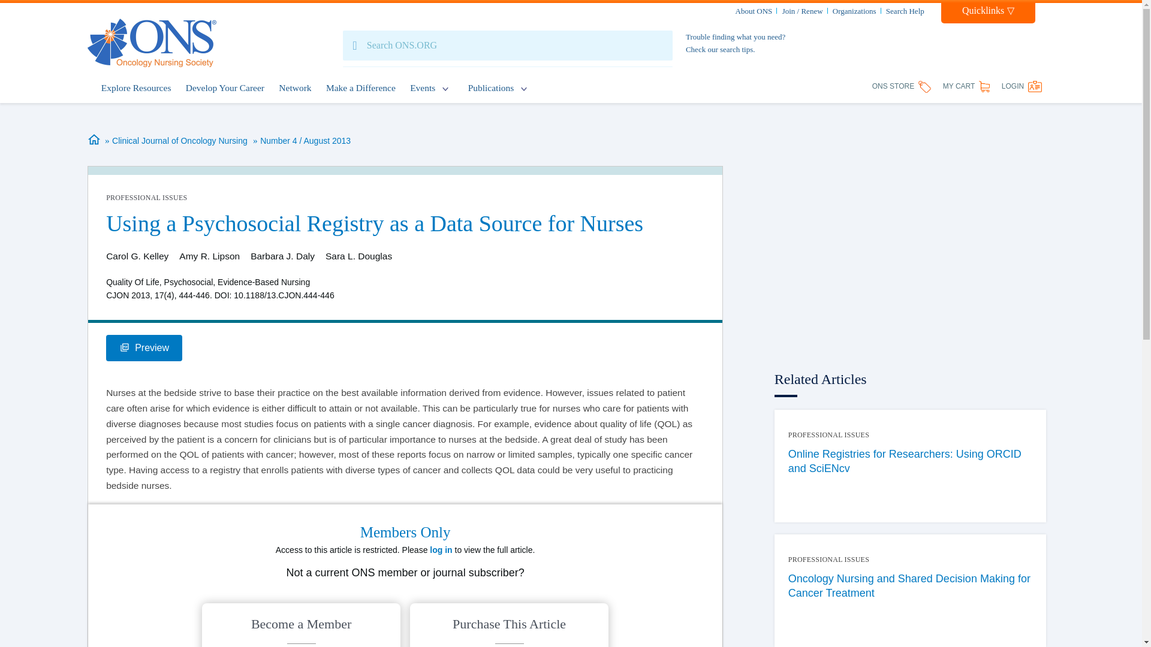  Describe the element at coordinates (854, 11) in the screenshot. I see `Organizations` at that location.